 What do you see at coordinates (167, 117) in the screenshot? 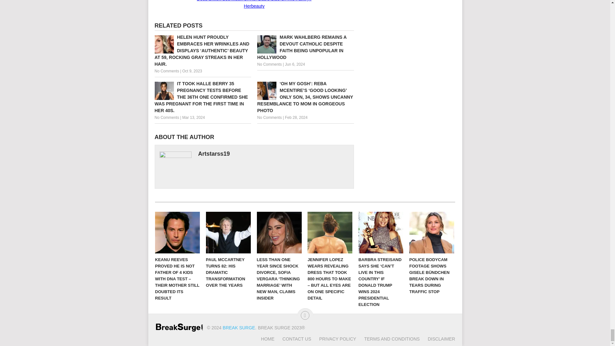
I see `No Comments` at bounding box center [167, 117].